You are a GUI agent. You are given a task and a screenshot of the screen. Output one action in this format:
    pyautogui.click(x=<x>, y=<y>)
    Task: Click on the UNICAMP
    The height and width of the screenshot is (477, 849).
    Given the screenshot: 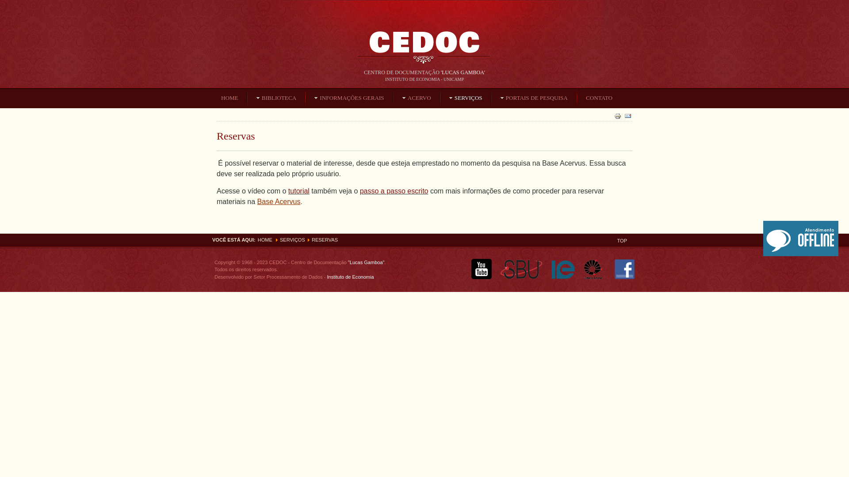 What is the action you would take?
    pyautogui.click(x=596, y=277)
    